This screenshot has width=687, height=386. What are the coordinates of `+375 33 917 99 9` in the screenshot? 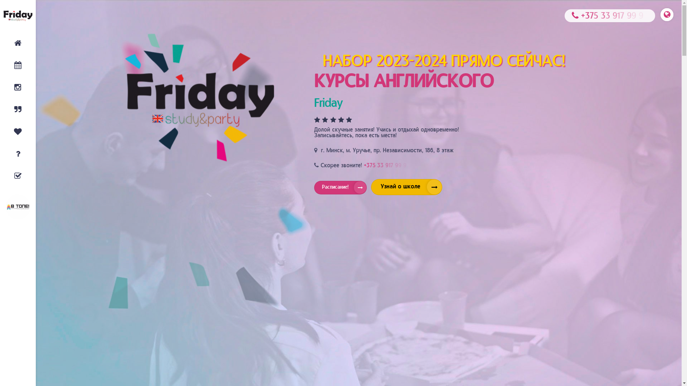 It's located at (387, 166).